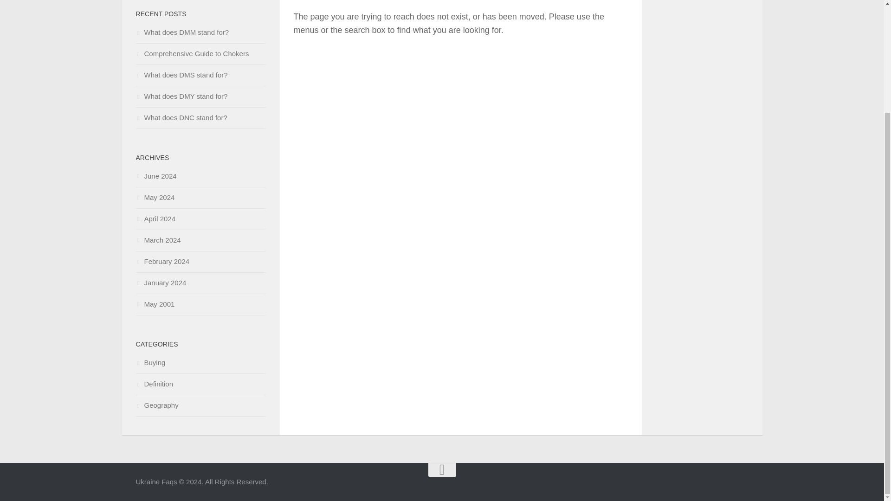 The height and width of the screenshot is (501, 891). What do you see at coordinates (192, 53) in the screenshot?
I see `Comprehensive Guide to Chokers` at bounding box center [192, 53].